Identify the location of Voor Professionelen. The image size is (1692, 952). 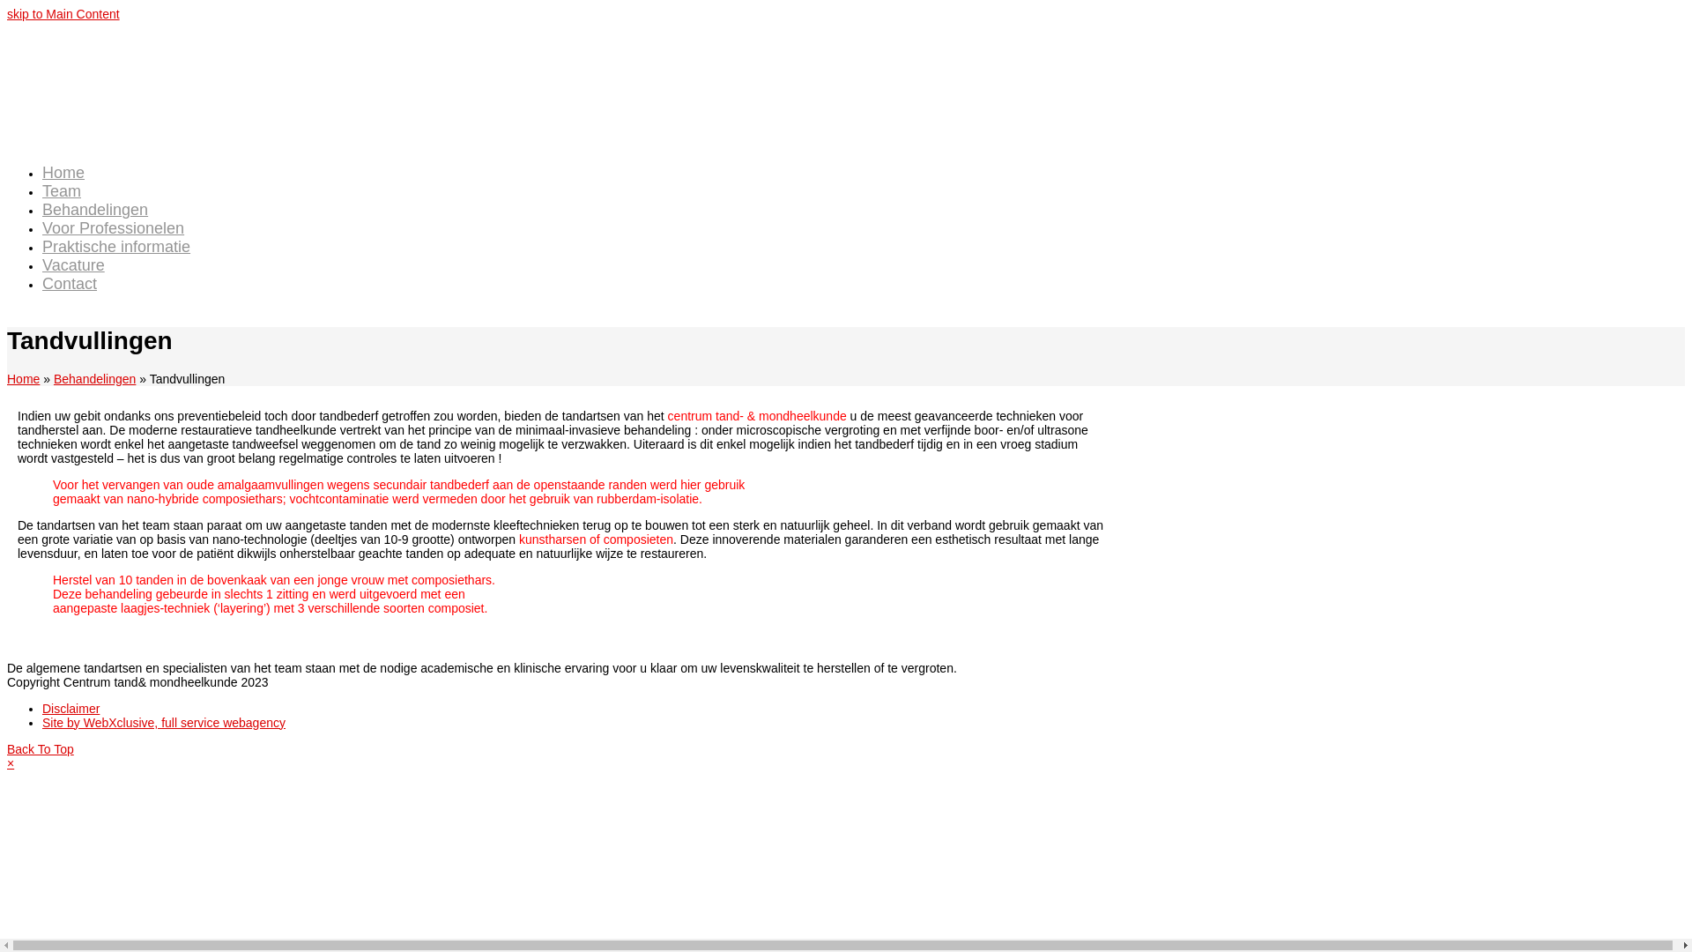
(113, 229).